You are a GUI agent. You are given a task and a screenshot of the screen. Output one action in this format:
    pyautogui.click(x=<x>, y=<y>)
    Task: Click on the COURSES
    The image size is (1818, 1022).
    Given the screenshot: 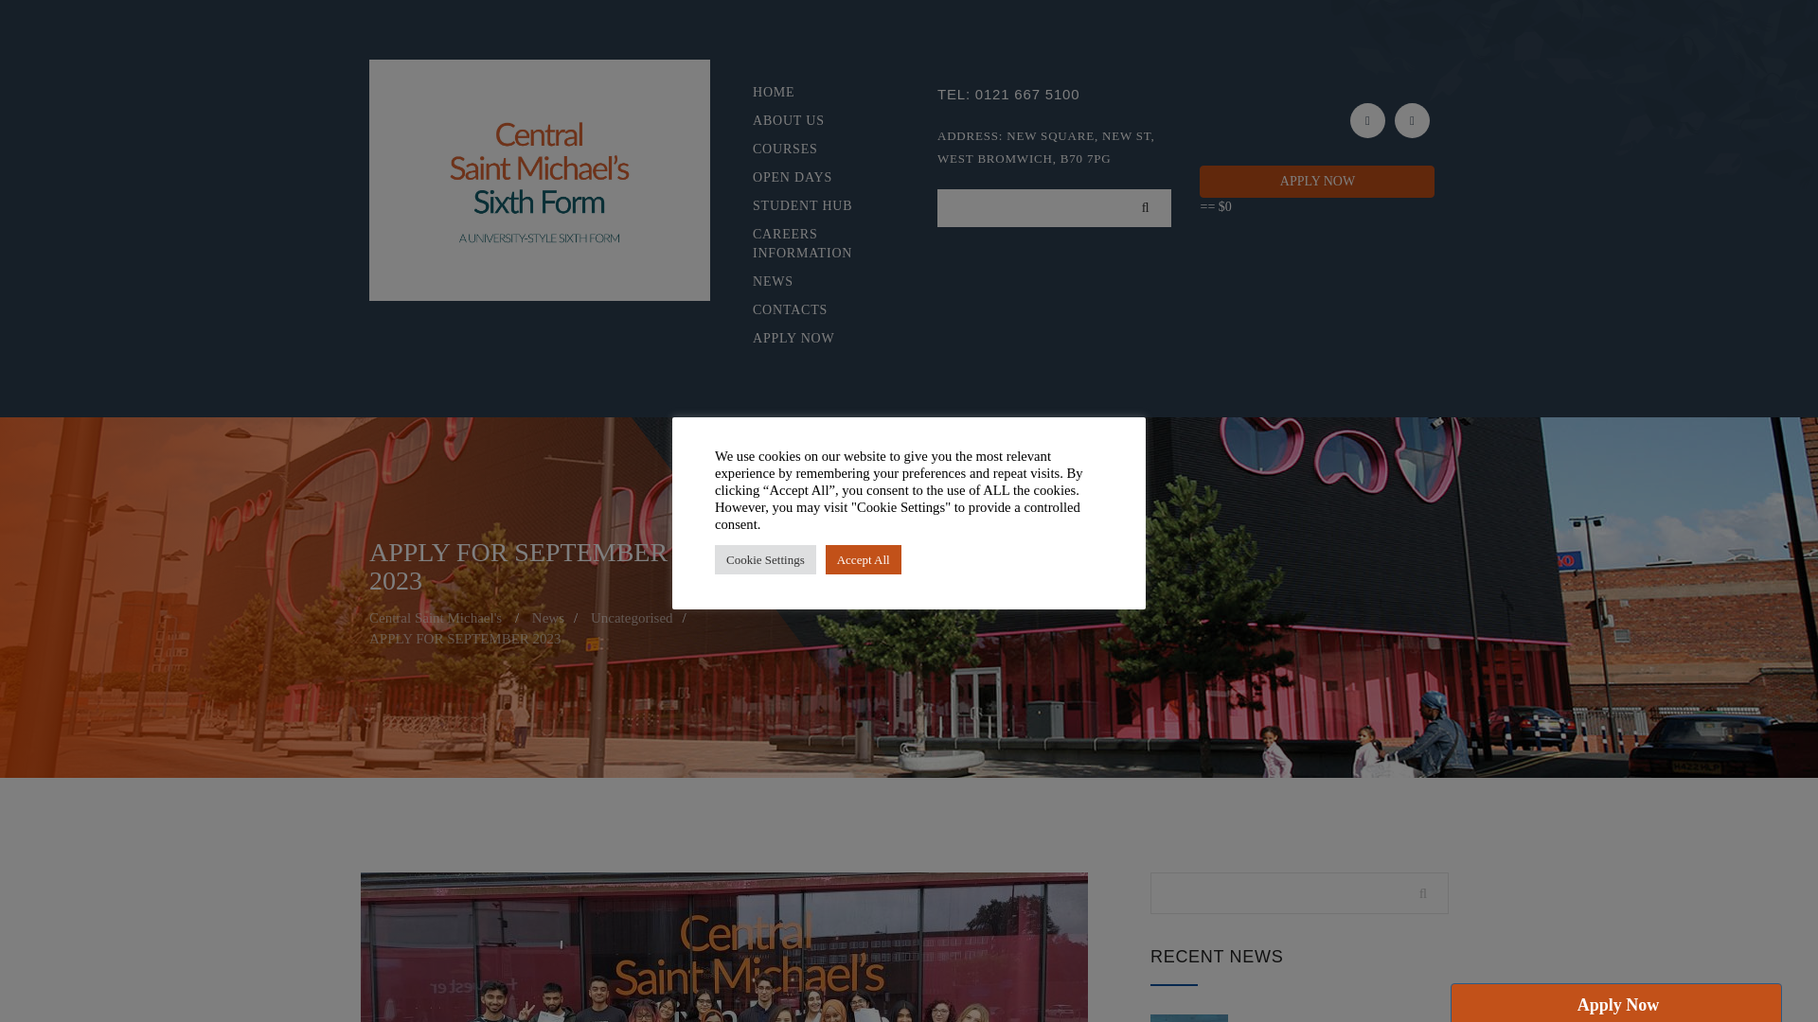 What is the action you would take?
    pyautogui.click(x=816, y=150)
    